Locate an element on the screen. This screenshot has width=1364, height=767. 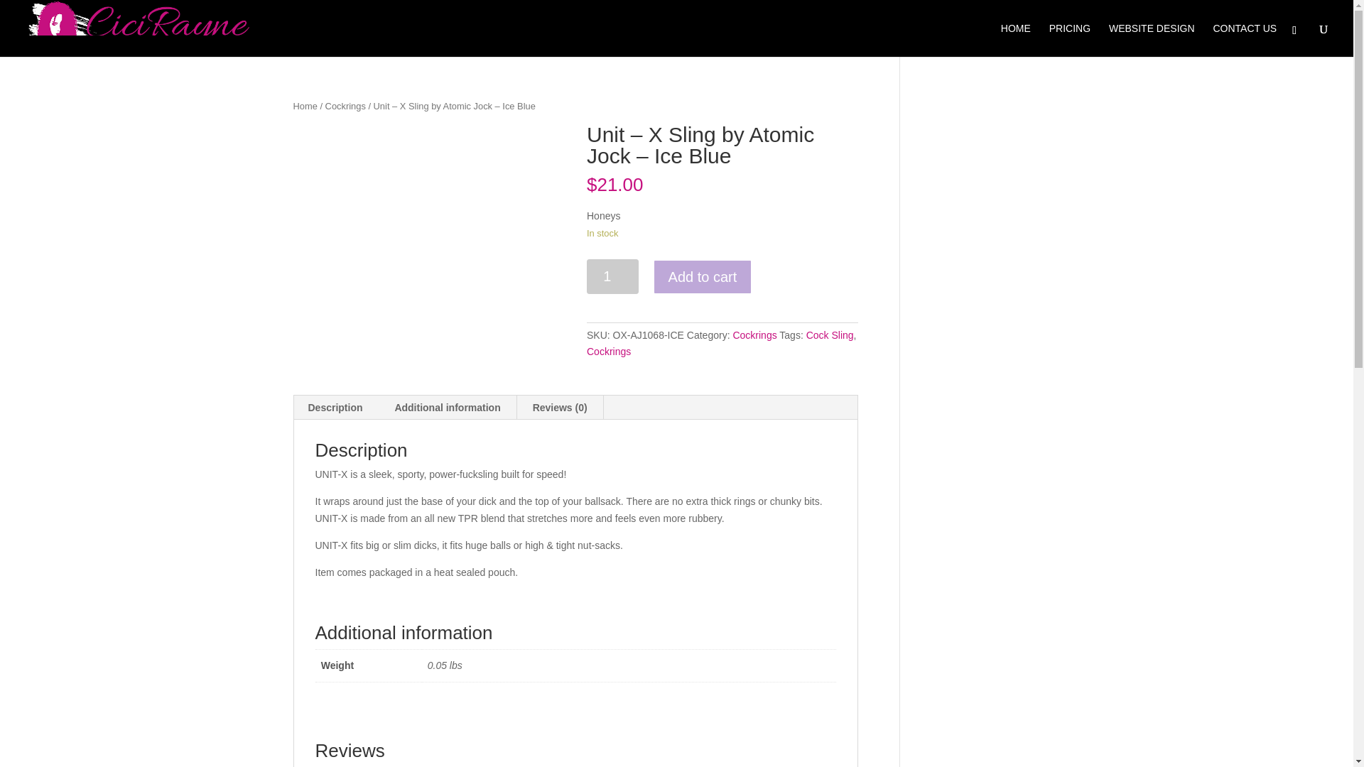
WEBSITE DESIGN is located at coordinates (1151, 40).